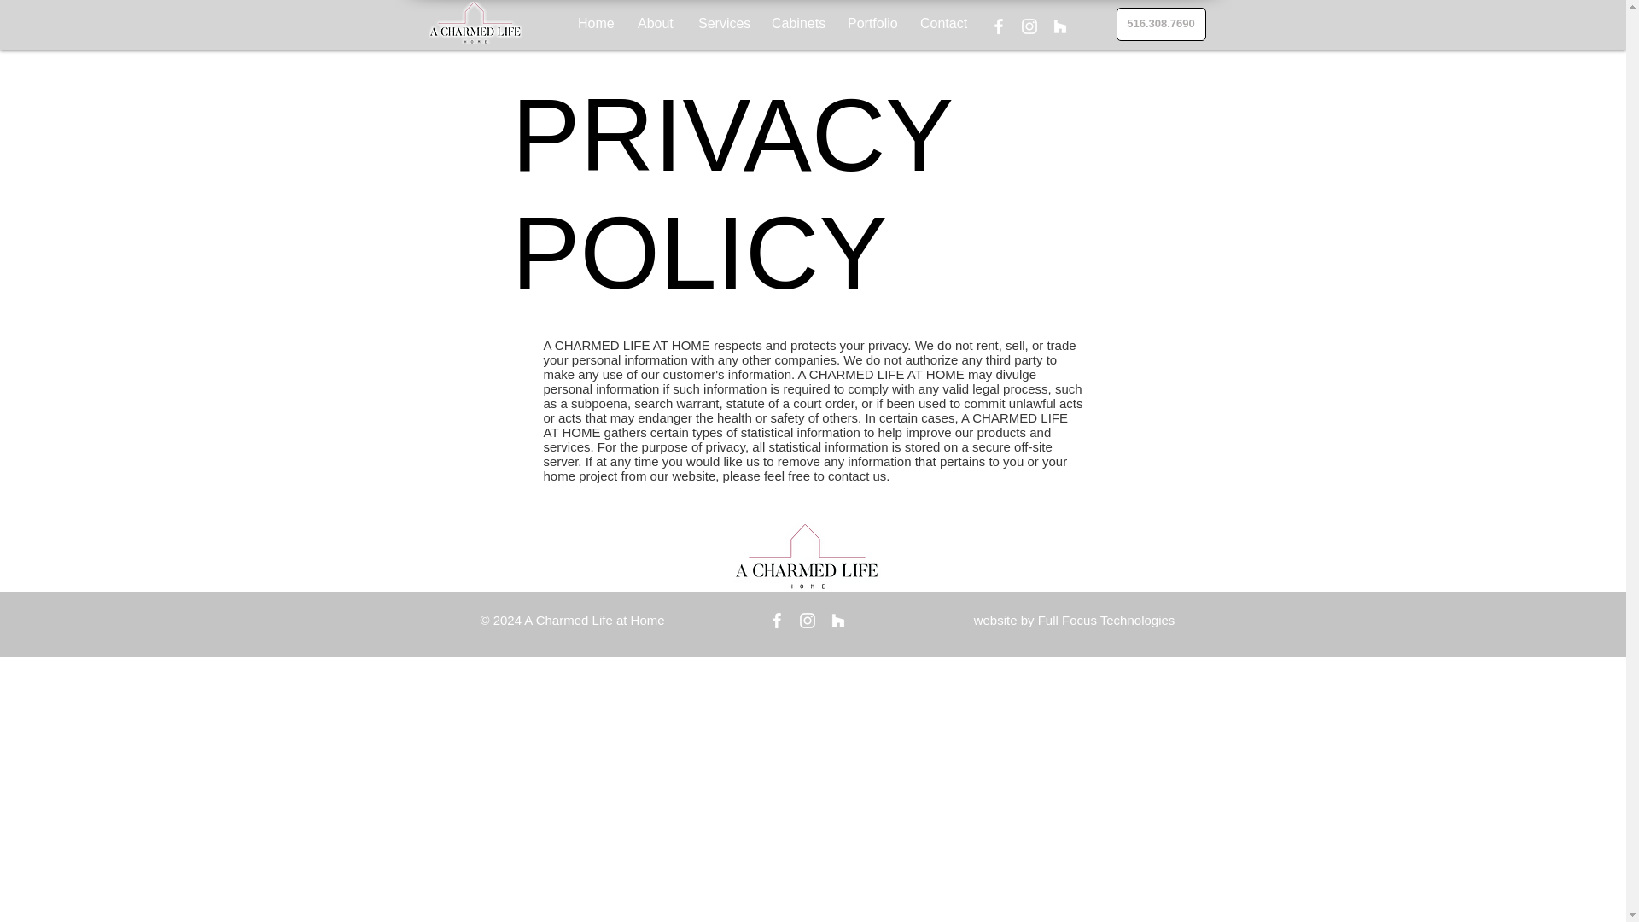 The height and width of the screenshot is (922, 1639). I want to click on Cabinets, so click(796, 24).